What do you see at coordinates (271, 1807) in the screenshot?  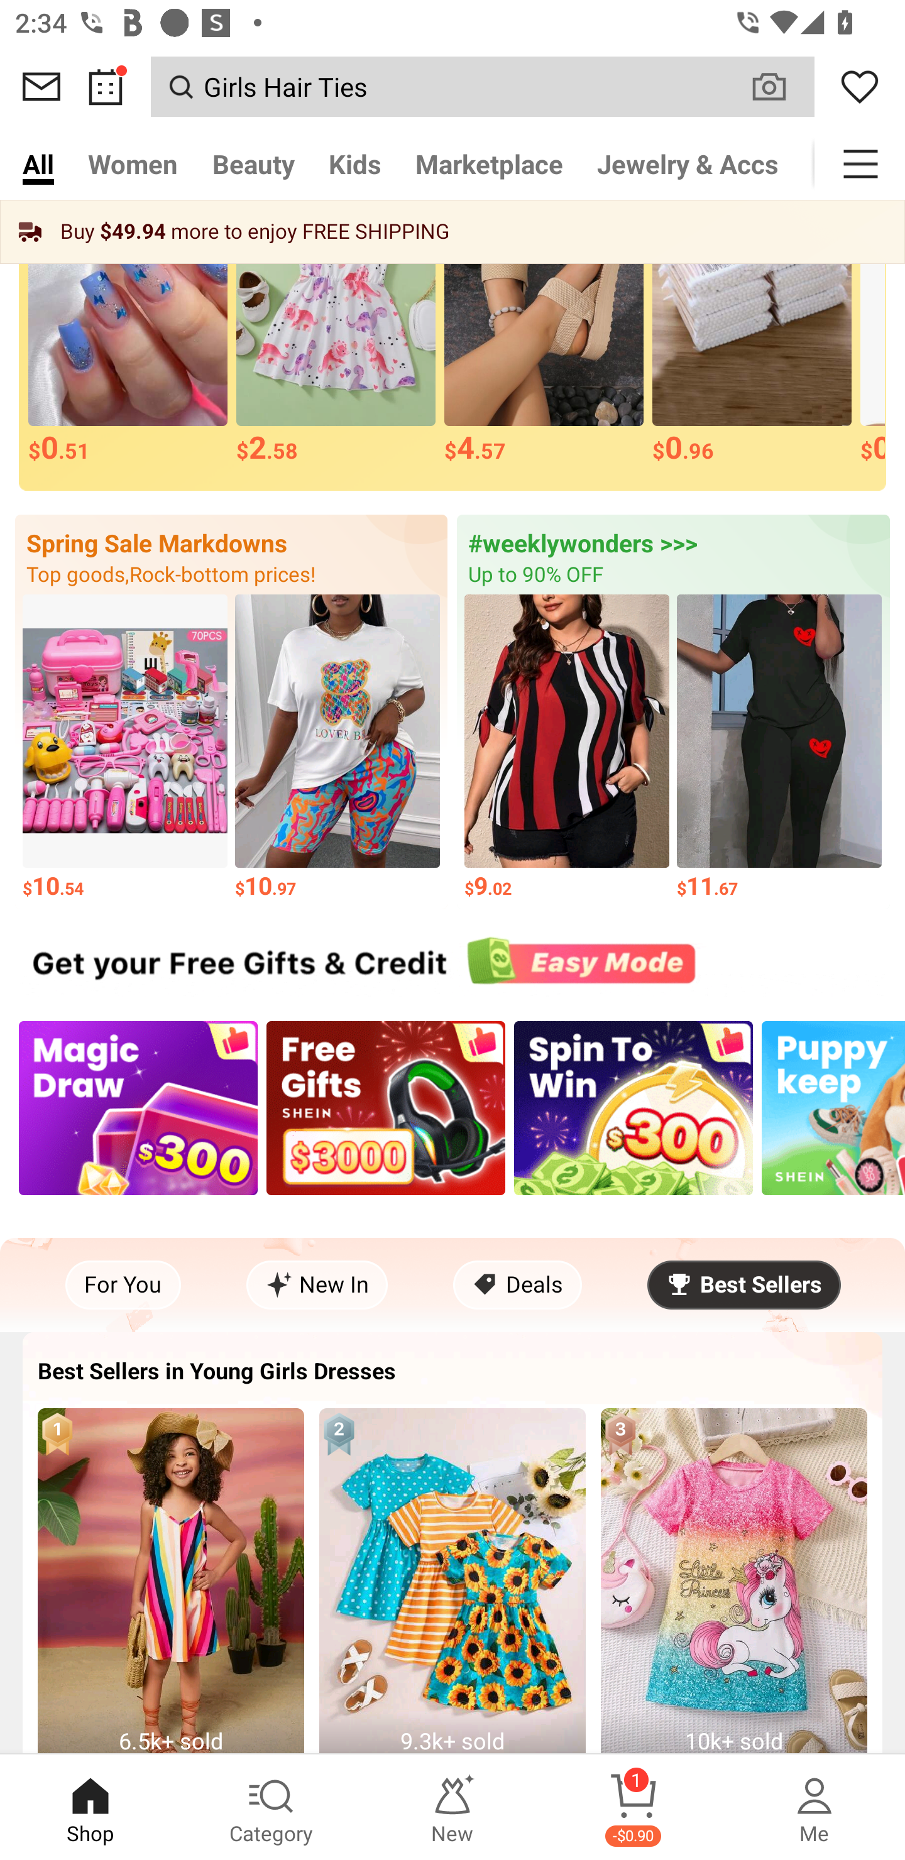 I see `Category` at bounding box center [271, 1807].